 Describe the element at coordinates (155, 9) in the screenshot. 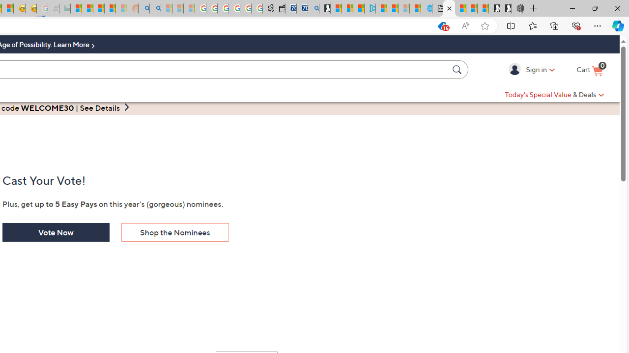

I see `Utah sues federal government - Search` at that location.